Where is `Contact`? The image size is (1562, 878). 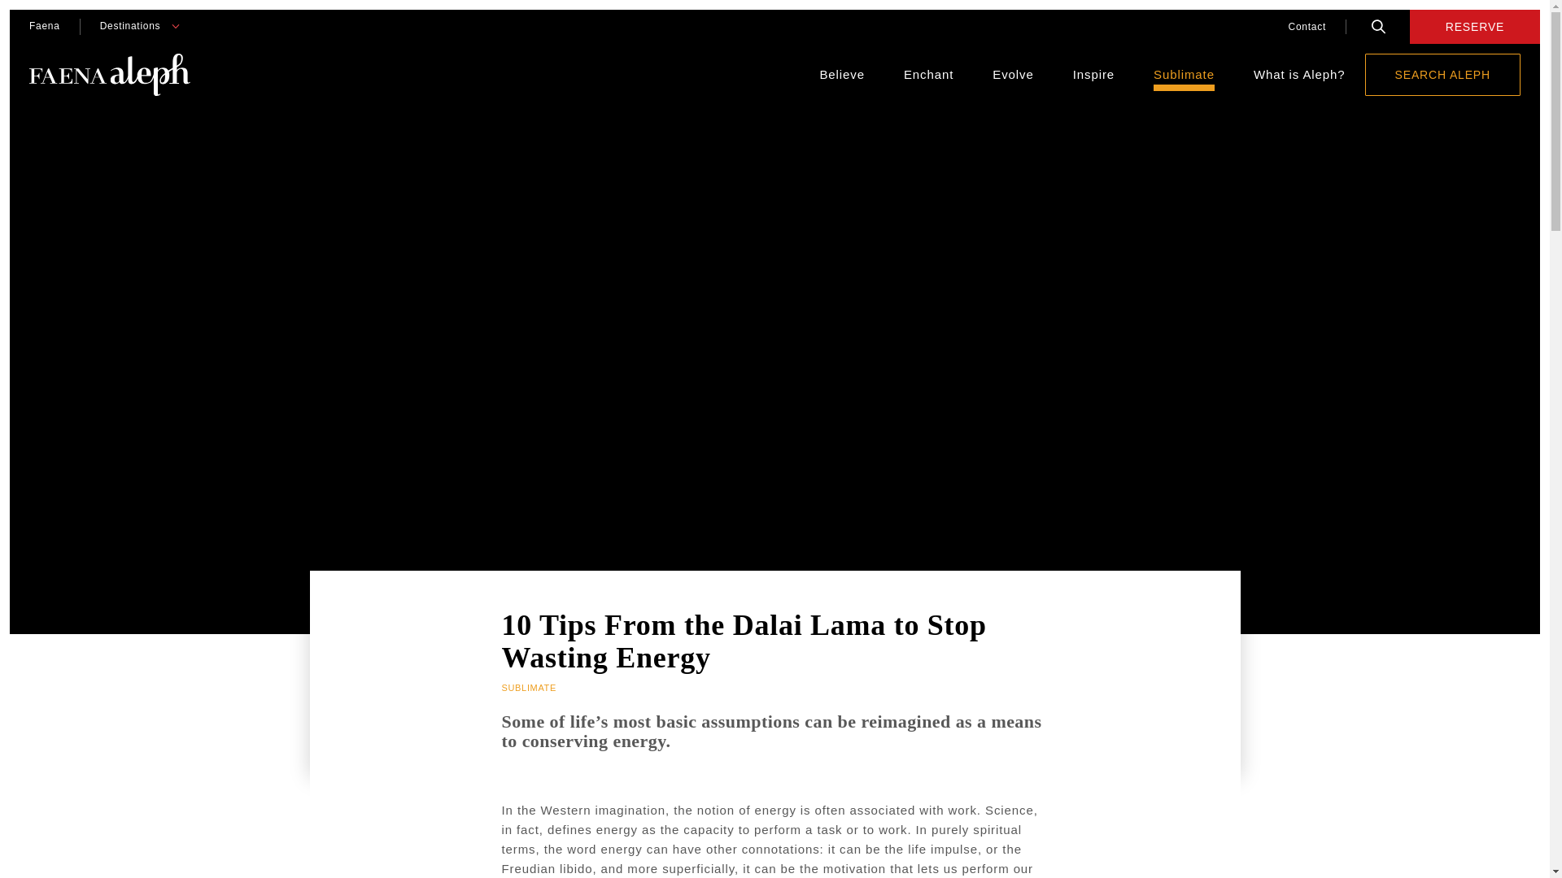 Contact is located at coordinates (1307, 26).